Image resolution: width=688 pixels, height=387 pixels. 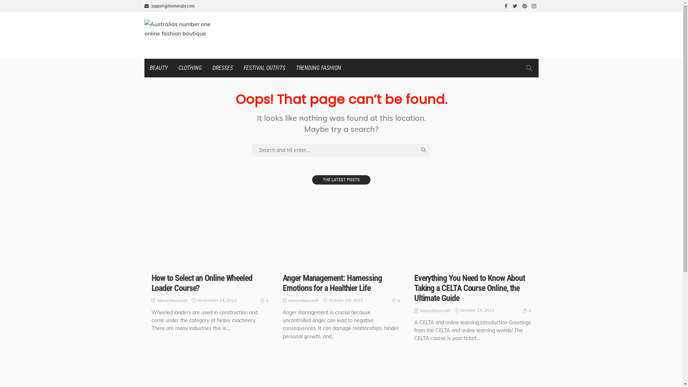 I want to click on FESTIVAL OUTFITS, so click(x=264, y=68).